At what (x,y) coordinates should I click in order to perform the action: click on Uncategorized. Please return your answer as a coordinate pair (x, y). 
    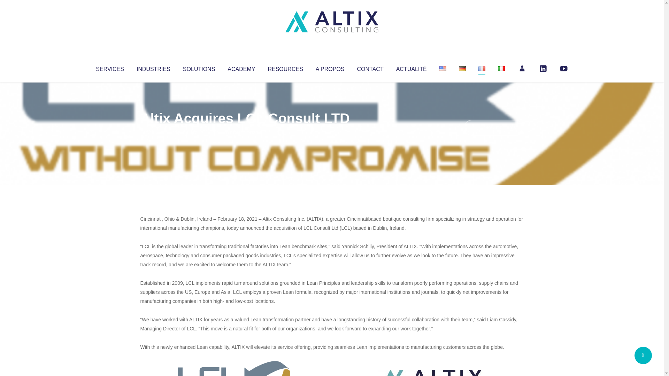
    Looking at the image, I should click on (244, 132).